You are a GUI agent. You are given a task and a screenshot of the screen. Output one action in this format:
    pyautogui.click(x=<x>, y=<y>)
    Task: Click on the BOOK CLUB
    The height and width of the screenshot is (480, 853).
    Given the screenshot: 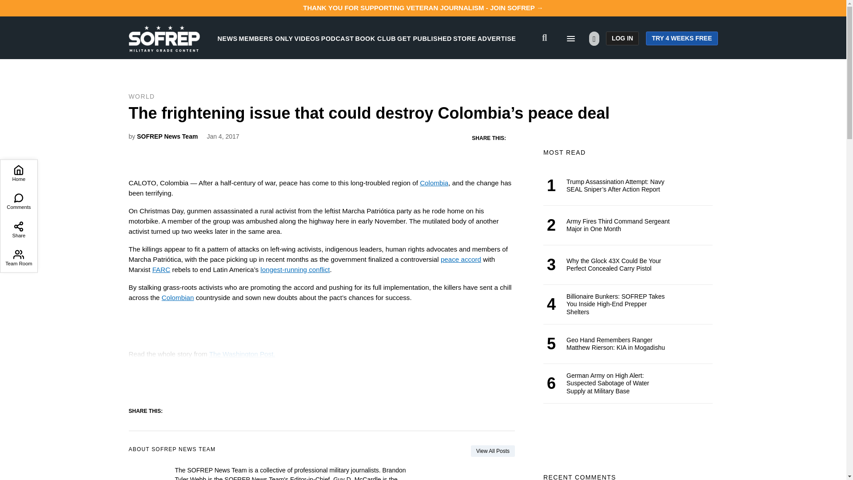 What is the action you would take?
    pyautogui.click(x=375, y=38)
    